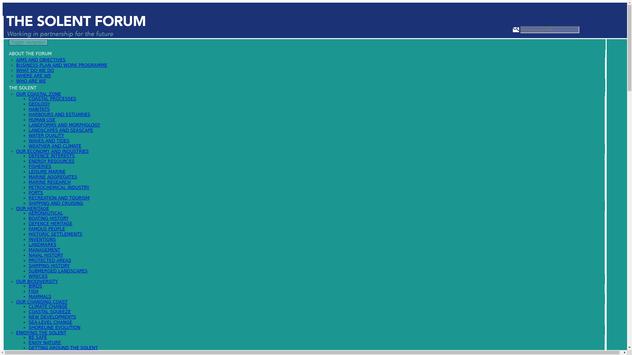 The width and height of the screenshot is (632, 355). What do you see at coordinates (39, 166) in the screenshot?
I see `FISHERIES` at bounding box center [39, 166].